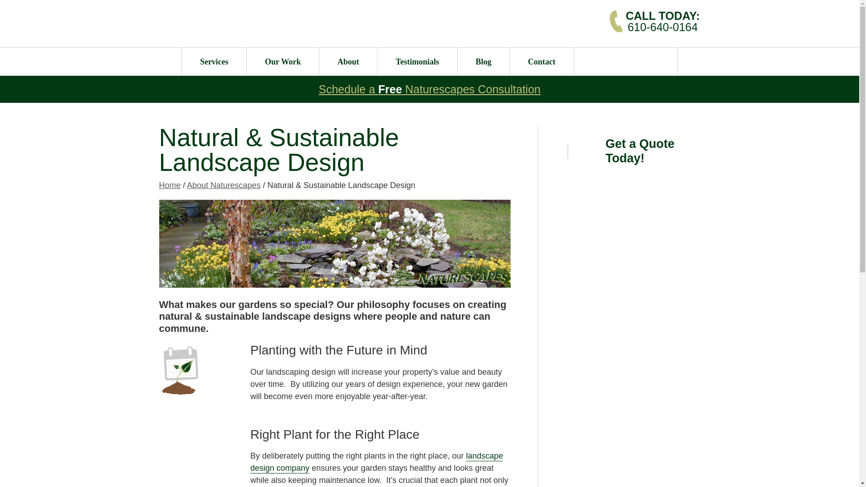 The height and width of the screenshot is (487, 866). I want to click on About, so click(348, 61).